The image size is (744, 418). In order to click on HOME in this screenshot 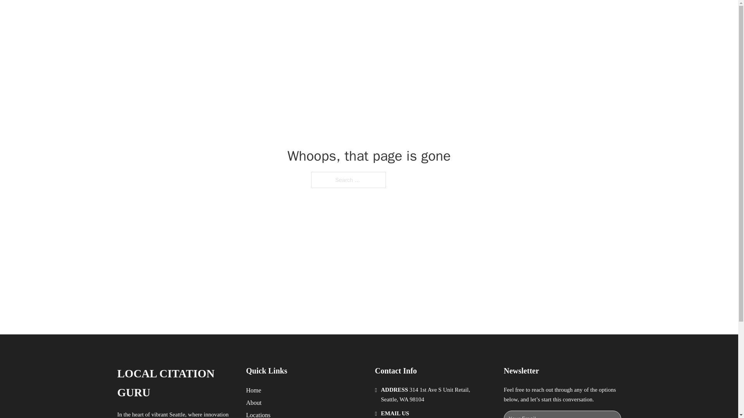, I will do `click(470, 15)`.